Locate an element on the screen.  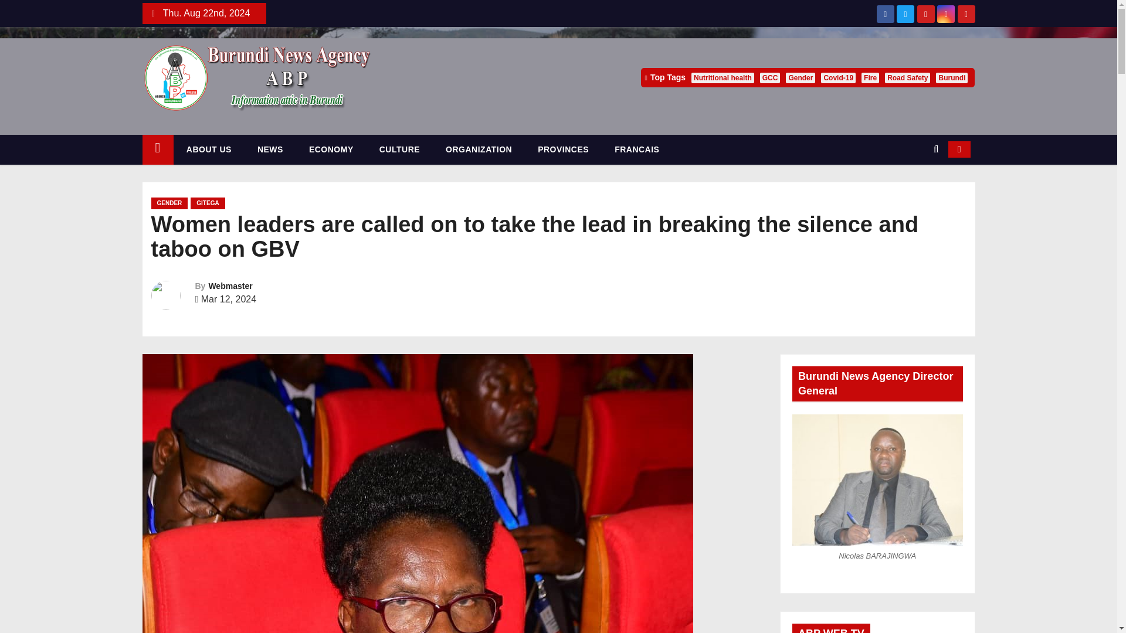
CULTURE is located at coordinates (399, 149).